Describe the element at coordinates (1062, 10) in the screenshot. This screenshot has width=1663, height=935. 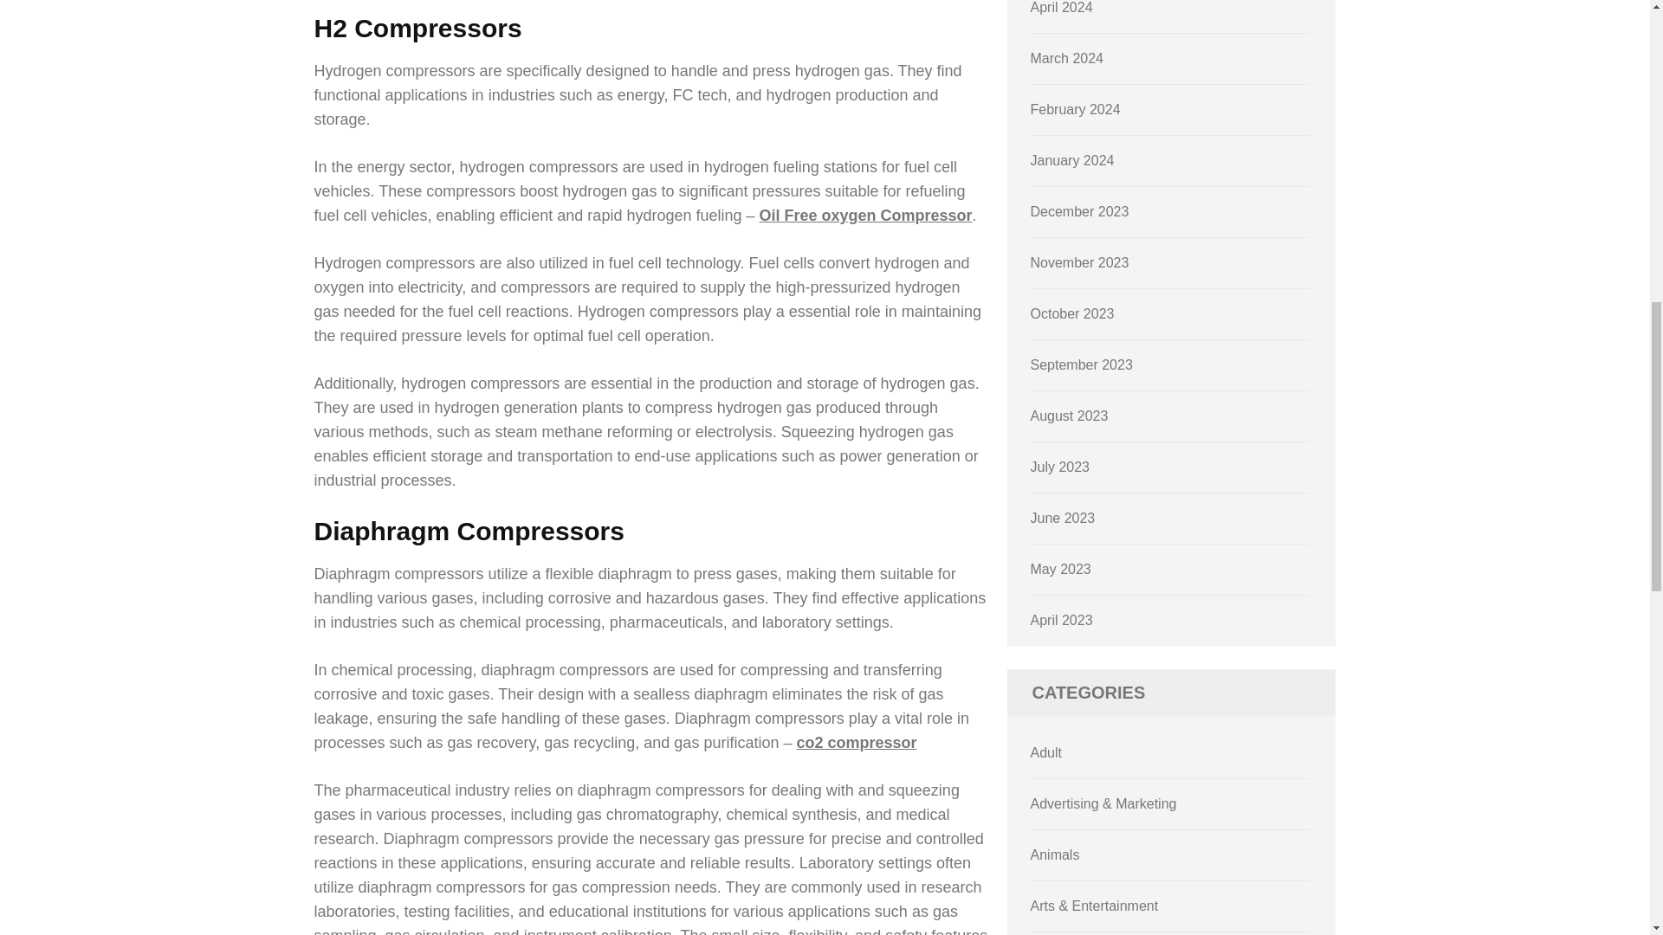
I see `April 2024` at that location.